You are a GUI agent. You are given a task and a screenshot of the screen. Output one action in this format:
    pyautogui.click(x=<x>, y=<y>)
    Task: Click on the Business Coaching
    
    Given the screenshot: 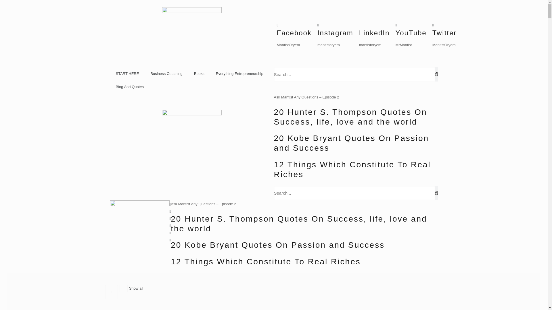 What is the action you would take?
    pyautogui.click(x=166, y=73)
    